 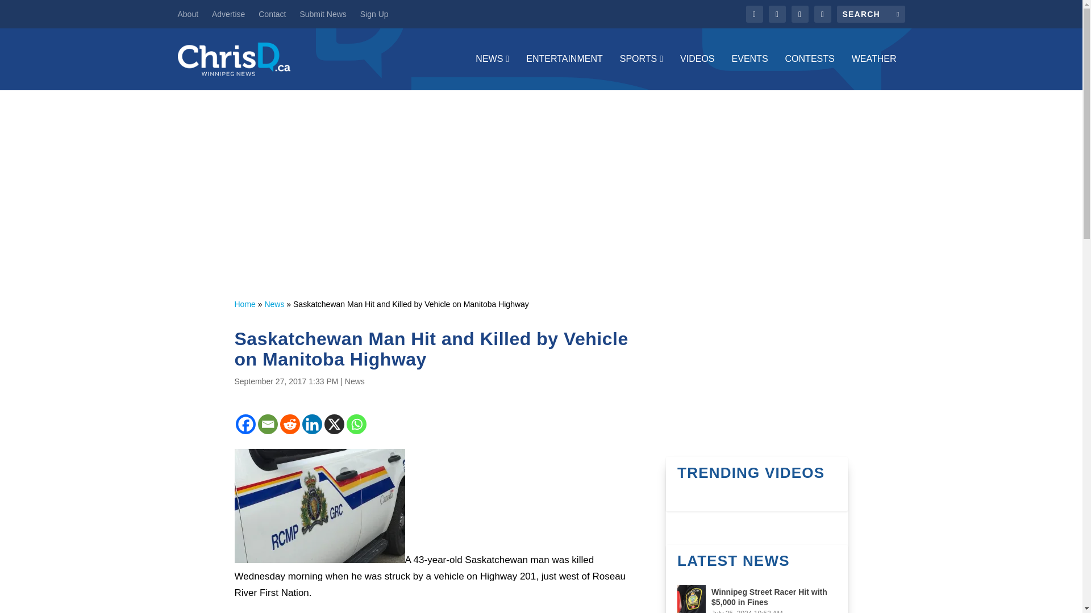 I want to click on About, so click(x=188, y=14).